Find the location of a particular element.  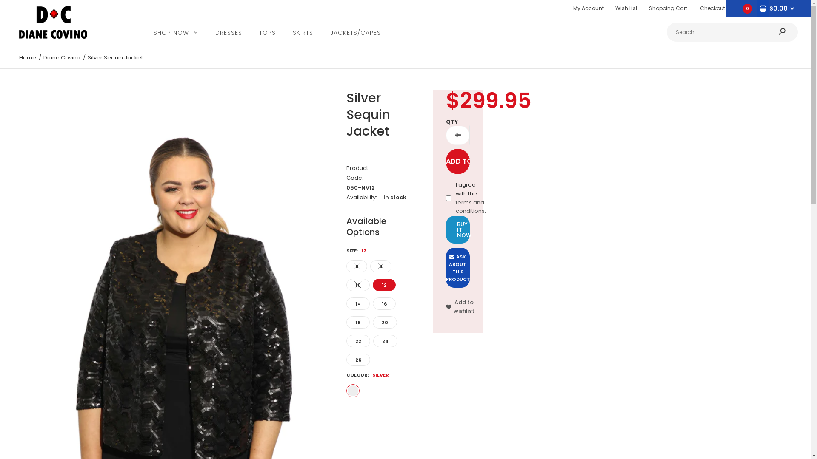

Add to cart is located at coordinates (458, 161).